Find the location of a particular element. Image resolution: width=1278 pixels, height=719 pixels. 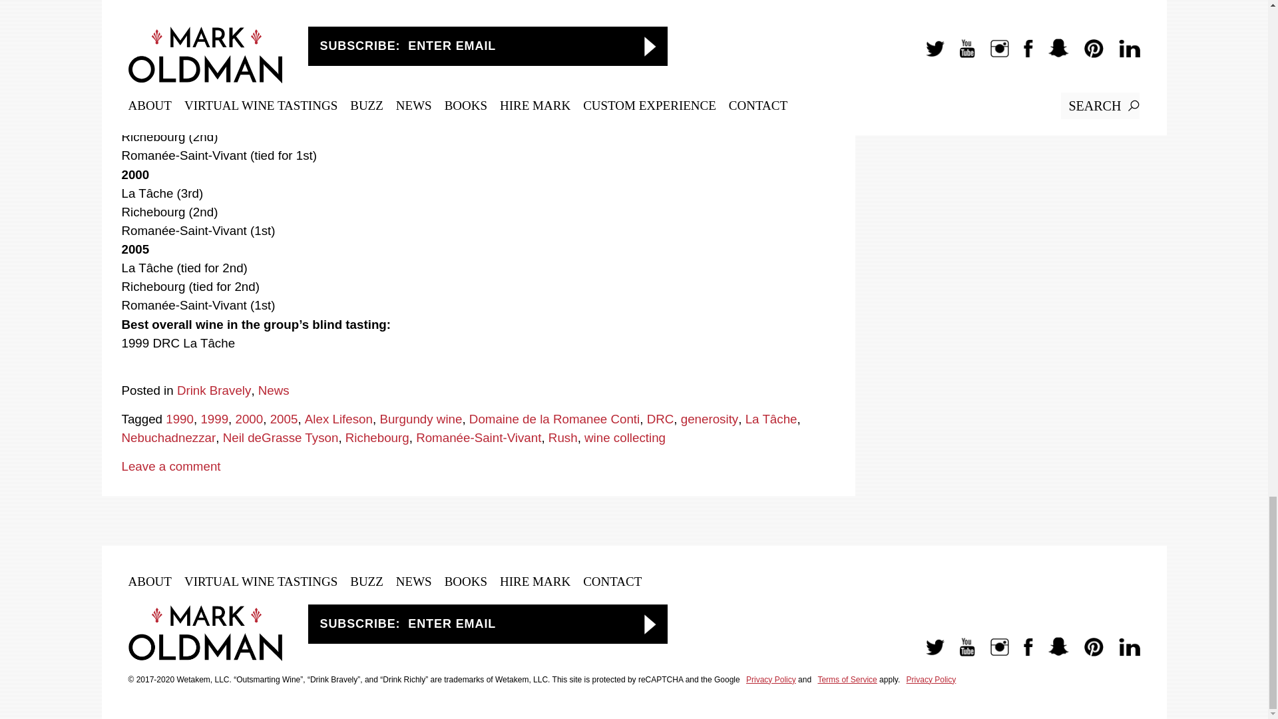

2005 is located at coordinates (284, 419).